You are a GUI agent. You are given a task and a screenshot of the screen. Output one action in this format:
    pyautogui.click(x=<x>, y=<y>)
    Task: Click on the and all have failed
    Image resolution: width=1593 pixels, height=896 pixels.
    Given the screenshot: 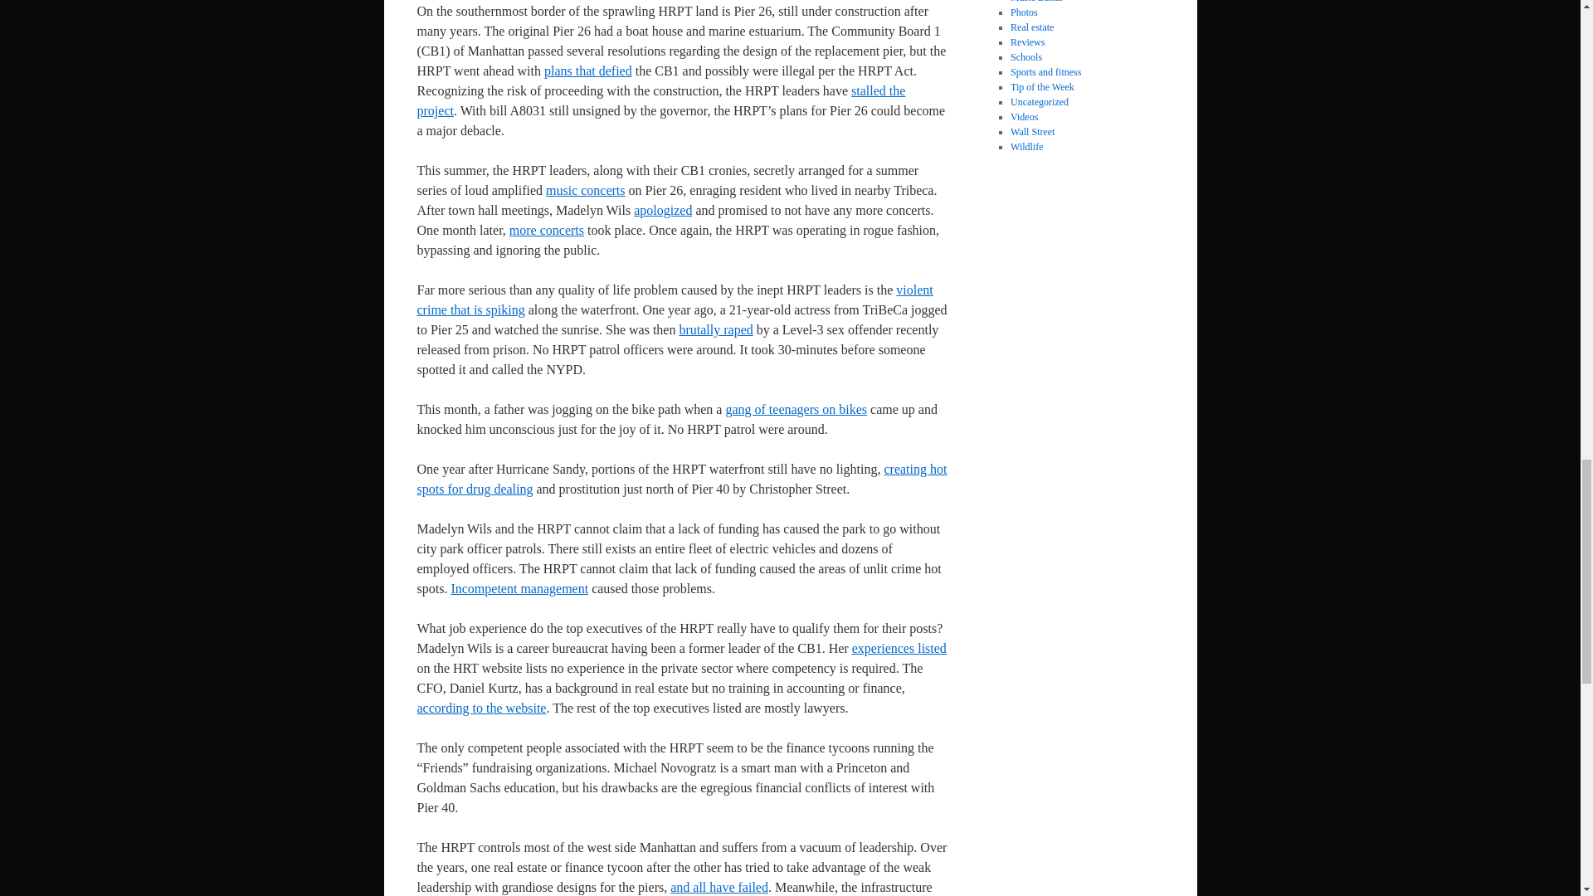 What is the action you would take?
    pyautogui.click(x=719, y=886)
    